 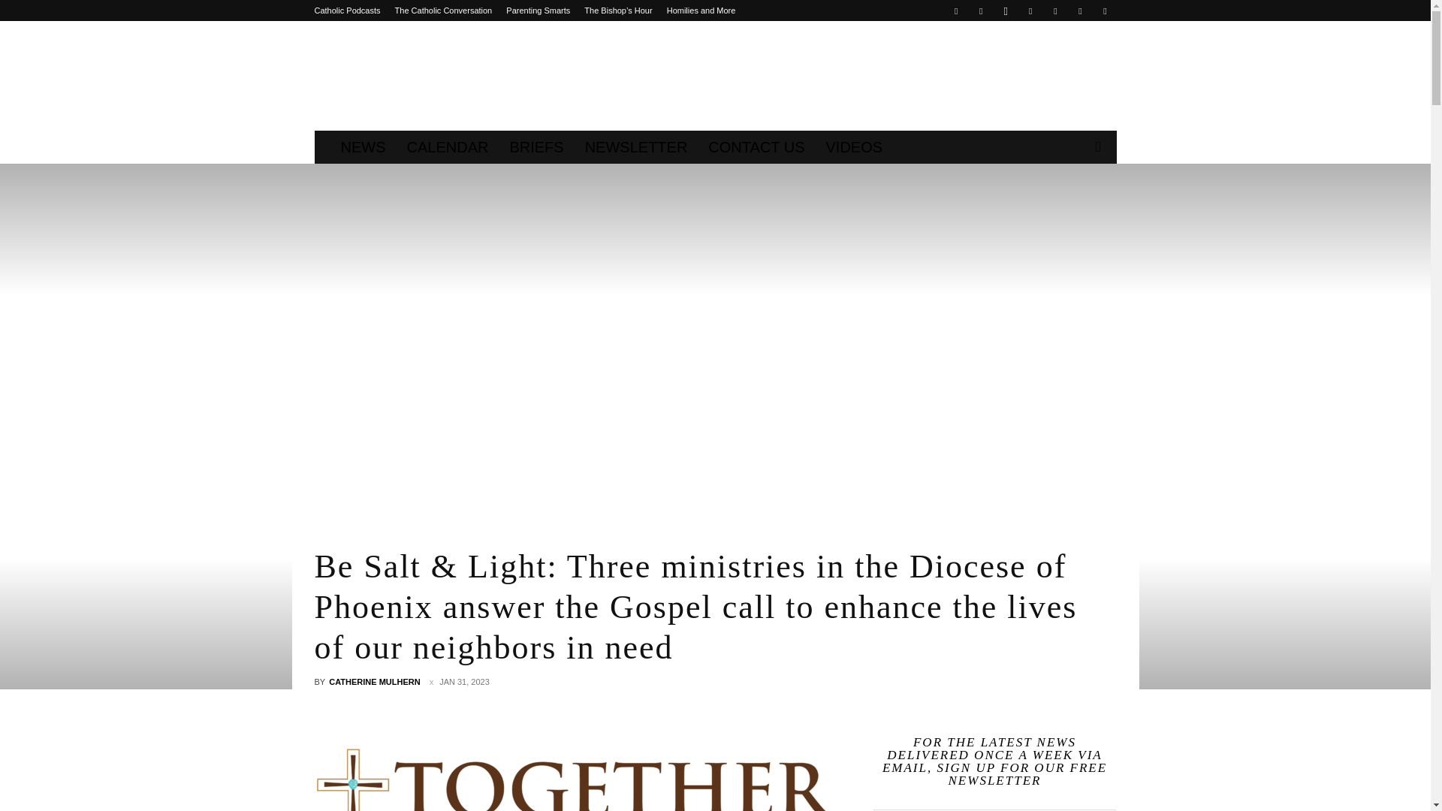 What do you see at coordinates (347, 11) in the screenshot?
I see `Catholic Podcasts` at bounding box center [347, 11].